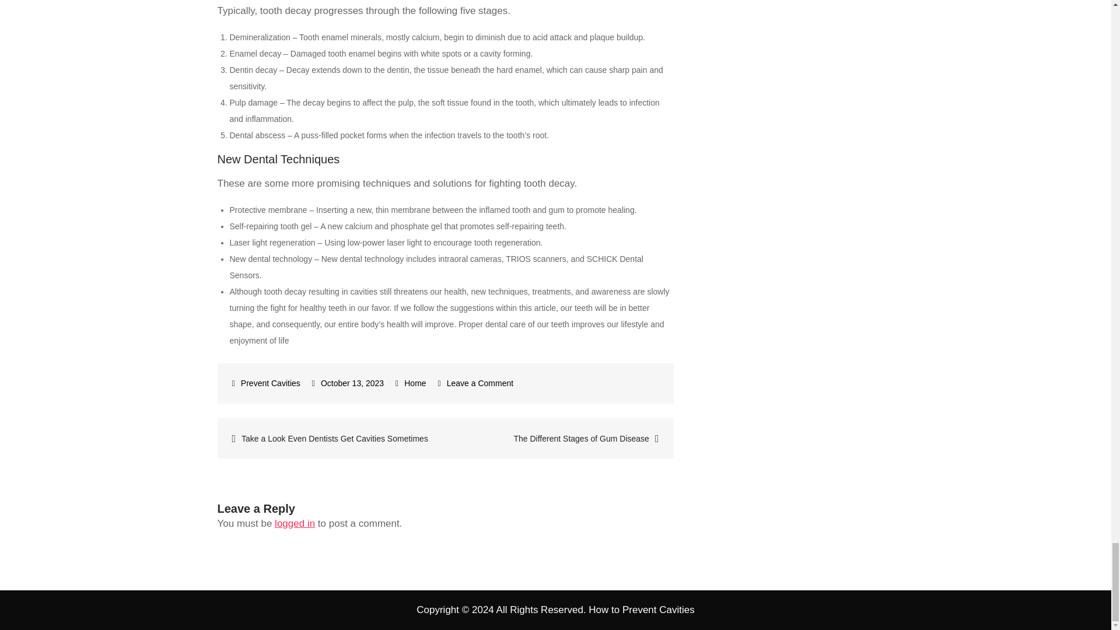  I want to click on October 13, 2023, so click(348, 383).